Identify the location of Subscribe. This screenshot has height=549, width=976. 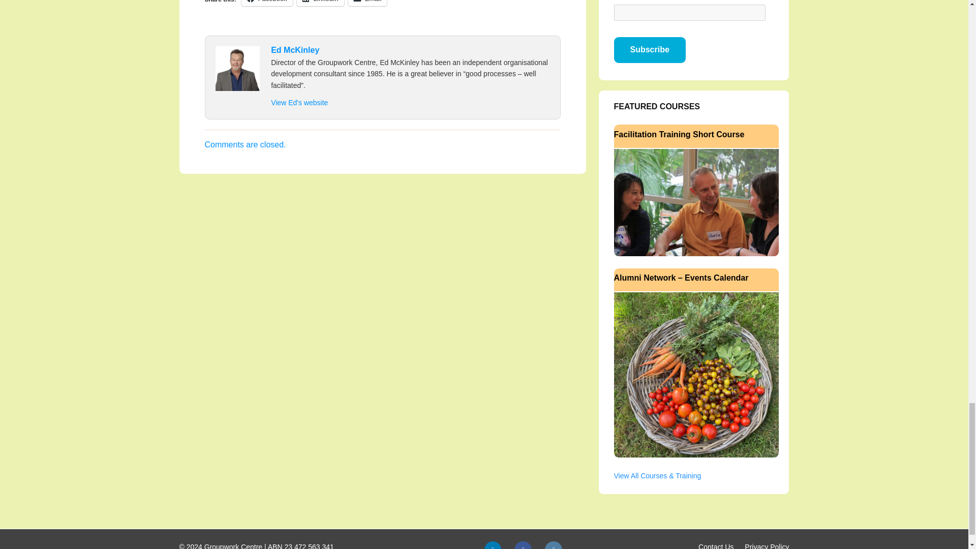
(650, 50).